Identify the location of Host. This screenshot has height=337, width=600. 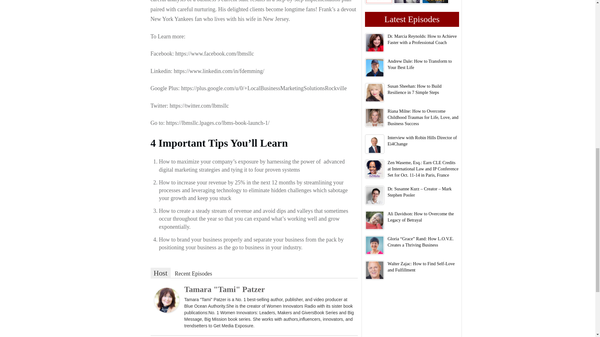
(160, 273).